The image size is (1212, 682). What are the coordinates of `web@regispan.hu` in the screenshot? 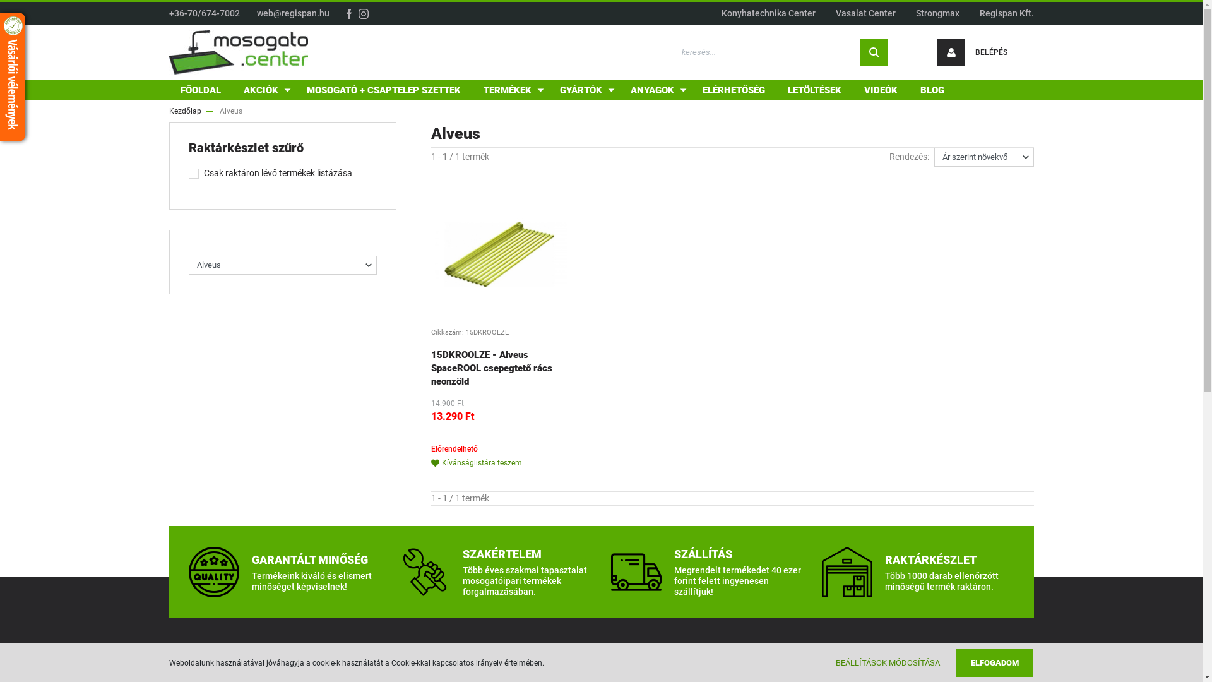 It's located at (293, 13).